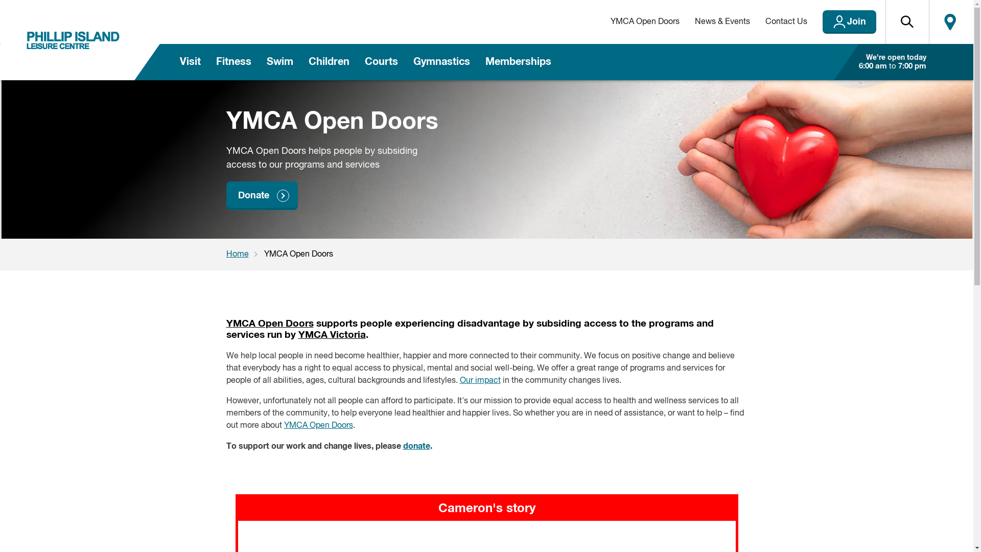  What do you see at coordinates (786, 22) in the screenshot?
I see `Contact Us` at bounding box center [786, 22].